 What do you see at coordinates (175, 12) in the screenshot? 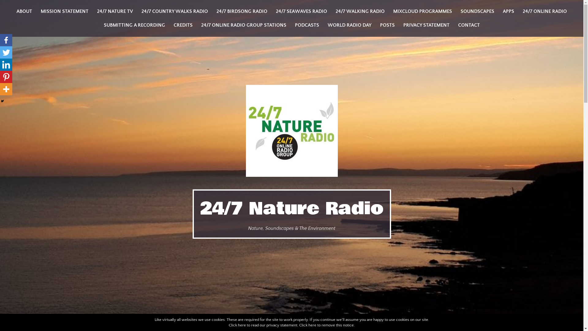
I see `24/7 COUNTRY WALKS RADIO` at bounding box center [175, 12].